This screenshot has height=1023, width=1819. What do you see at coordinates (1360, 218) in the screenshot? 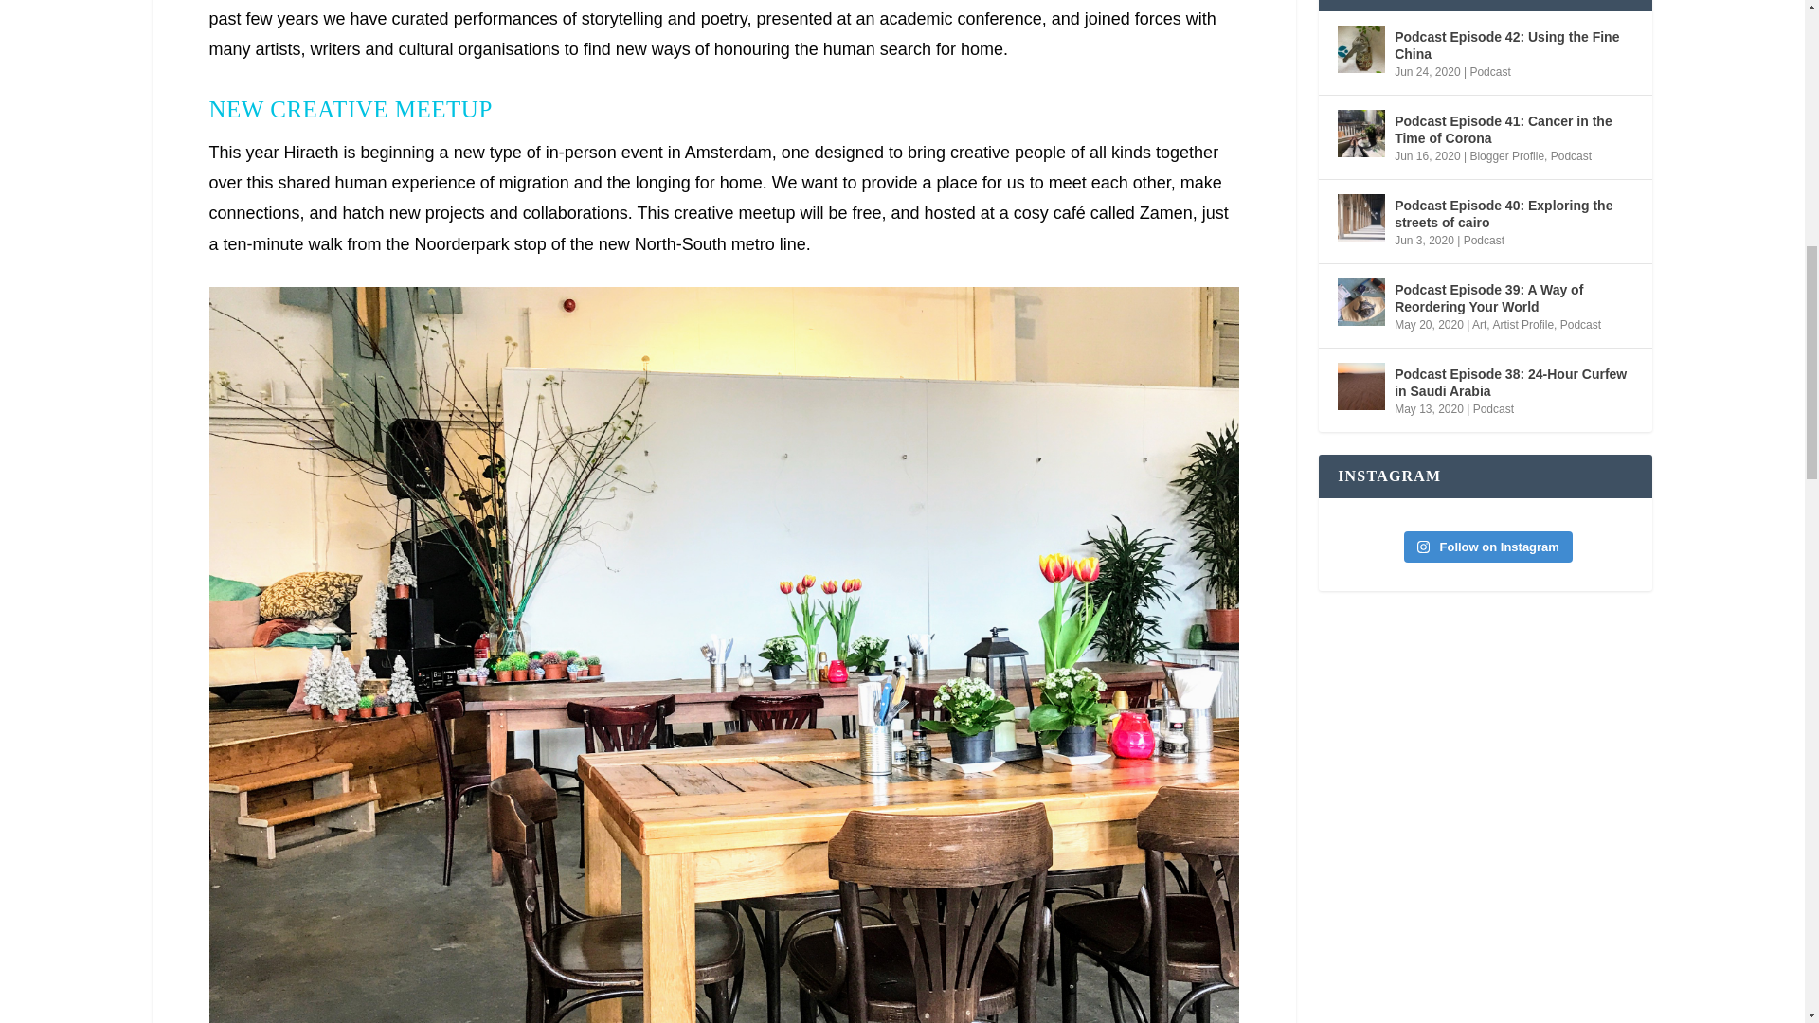
I see `Podcast Episode 40:  Exploring the streets of cairo` at bounding box center [1360, 218].